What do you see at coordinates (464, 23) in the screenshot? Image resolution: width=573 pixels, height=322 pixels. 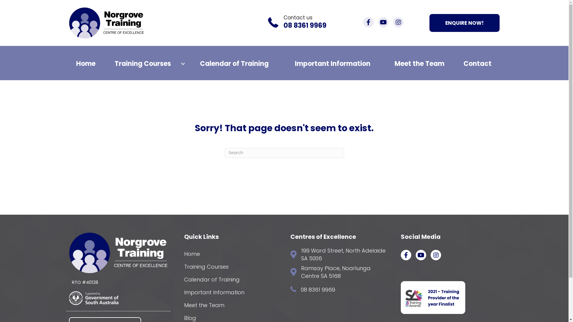 I see `ENQUIRE NOW!` at bounding box center [464, 23].